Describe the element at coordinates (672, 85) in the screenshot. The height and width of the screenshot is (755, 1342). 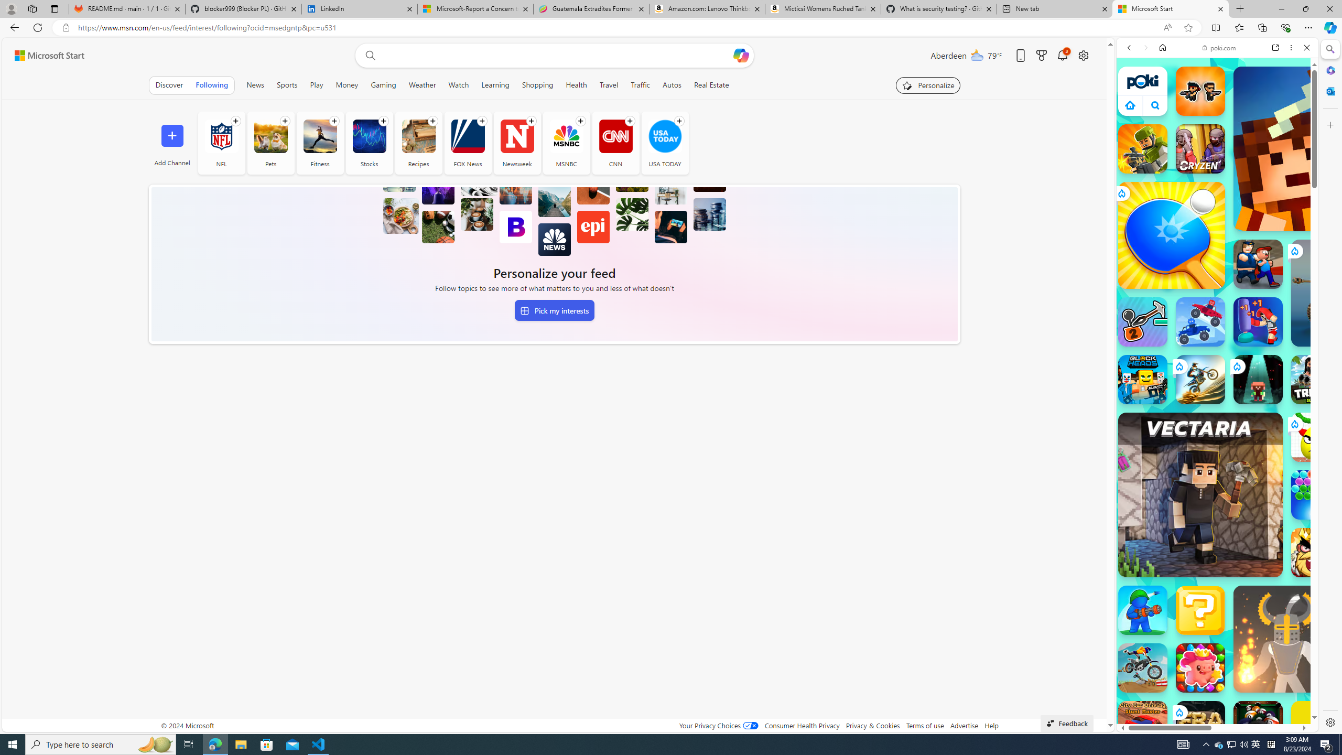
I see `Autos` at that location.